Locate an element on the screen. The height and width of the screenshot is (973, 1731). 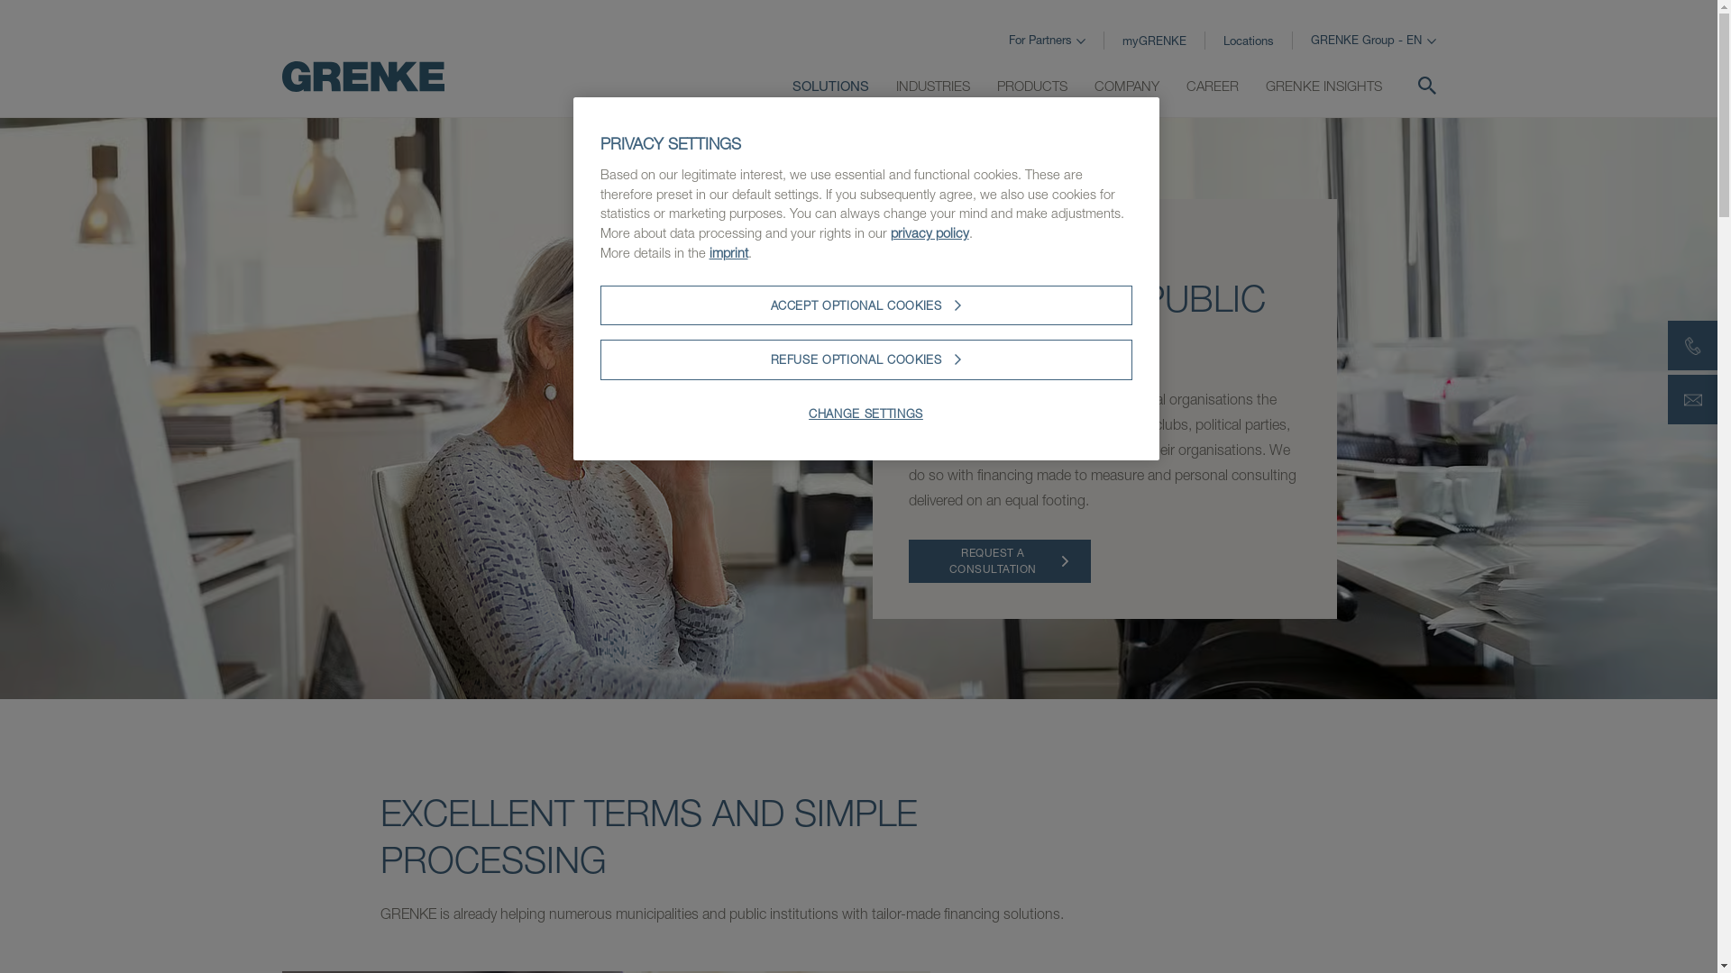
REQUEST A CONSULTATION is located at coordinates (1001, 560).